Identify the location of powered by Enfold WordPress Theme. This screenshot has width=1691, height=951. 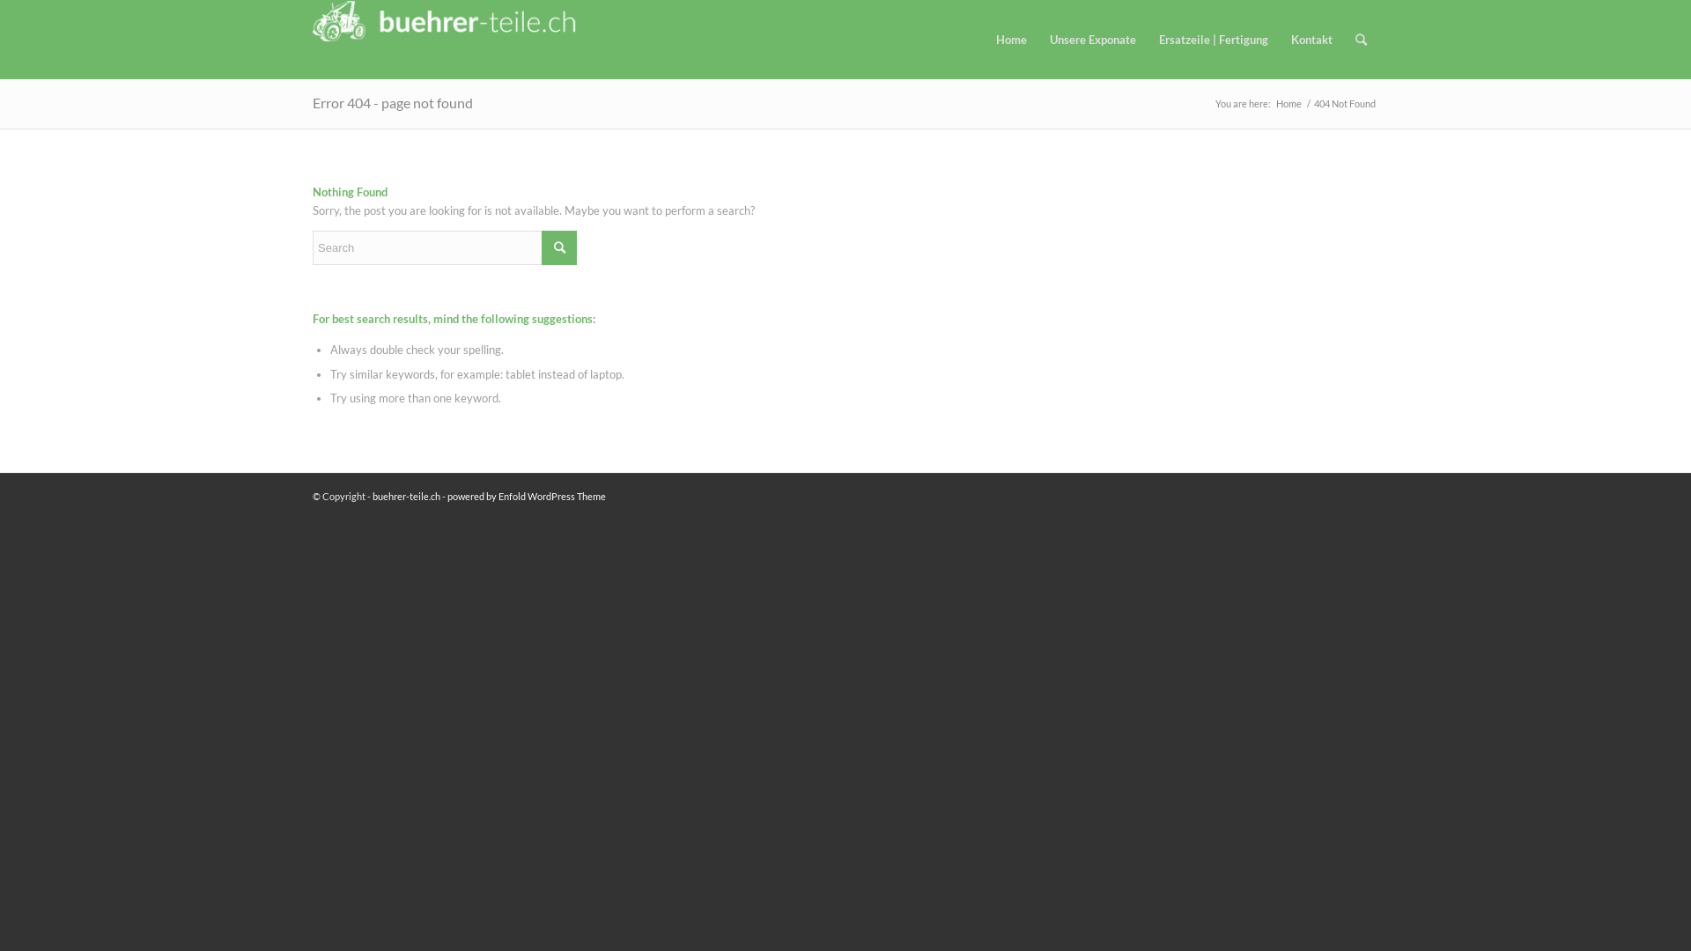
(527, 497).